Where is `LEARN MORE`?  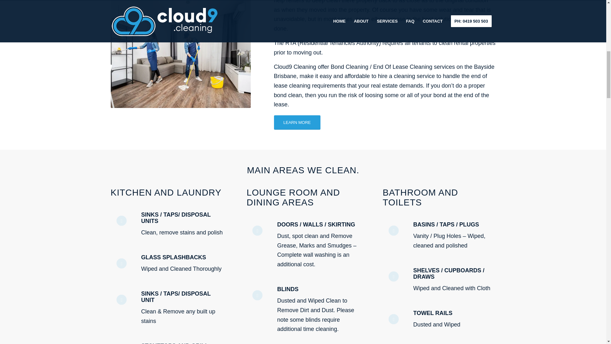
LEARN MORE is located at coordinates (297, 122).